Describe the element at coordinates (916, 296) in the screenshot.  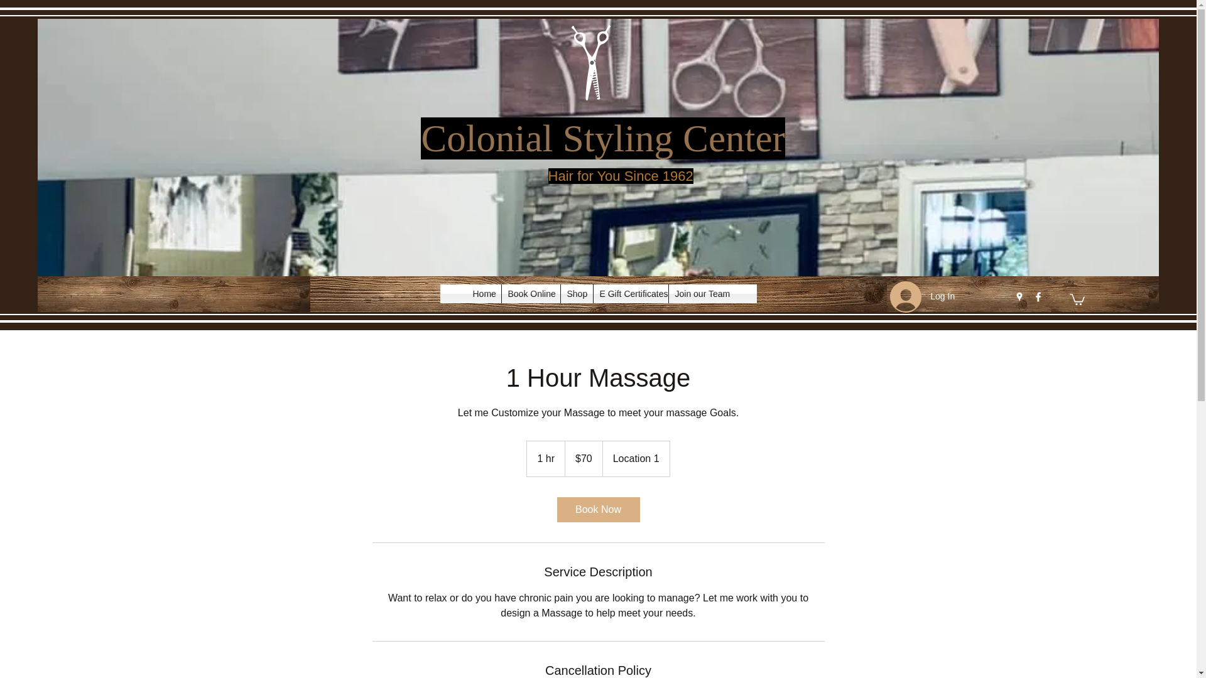
I see `Log In` at that location.